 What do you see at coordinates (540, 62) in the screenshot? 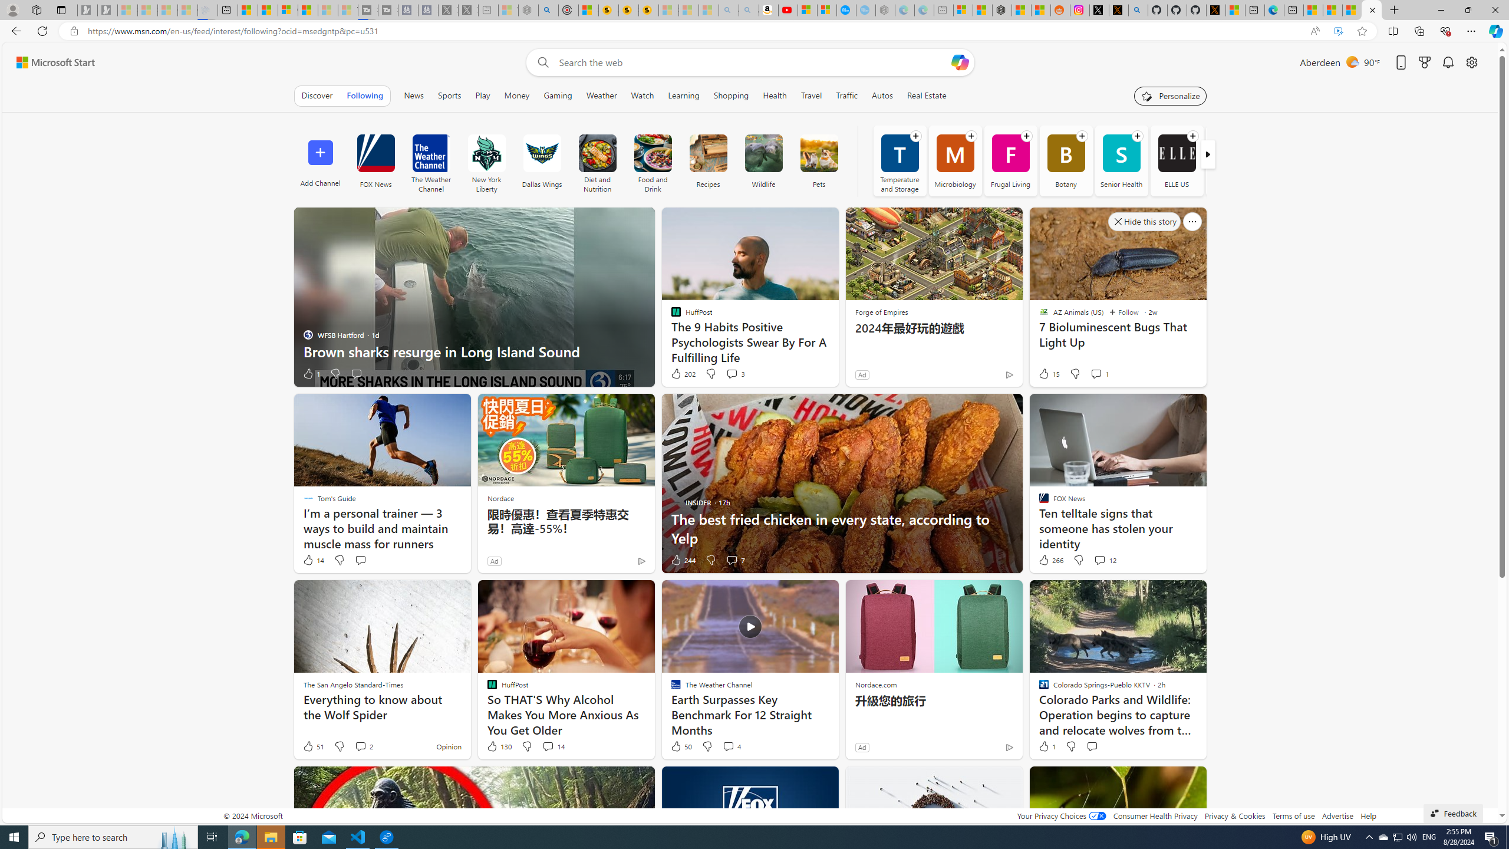
I see `Web search` at bounding box center [540, 62].